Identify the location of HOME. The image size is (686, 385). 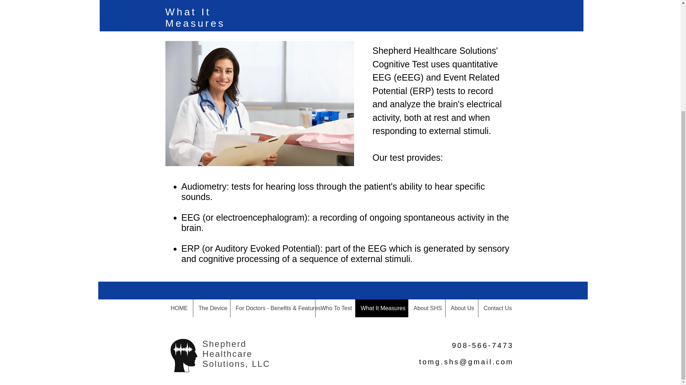
(179, 308).